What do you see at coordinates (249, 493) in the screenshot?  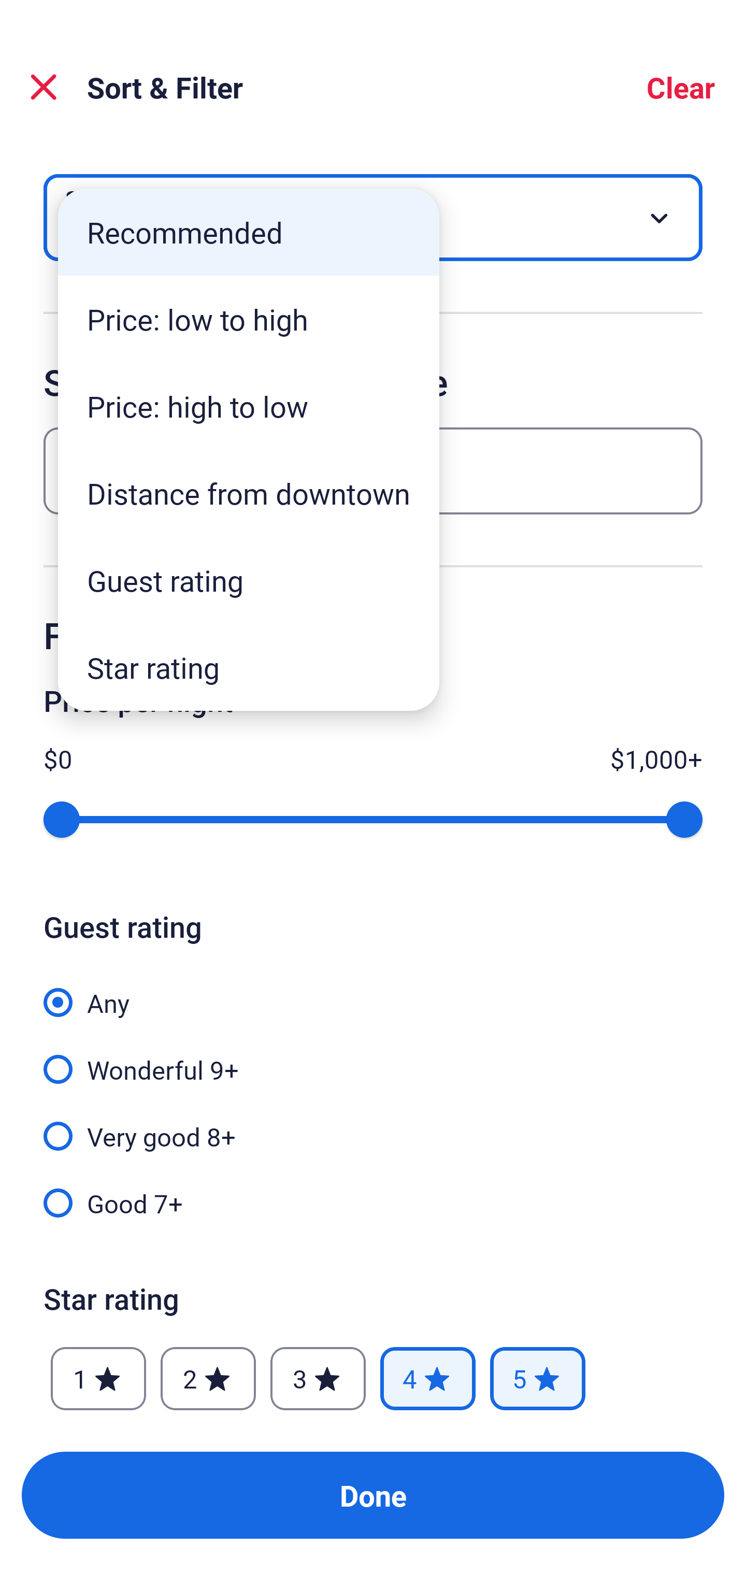 I see `Distance from downtown` at bounding box center [249, 493].